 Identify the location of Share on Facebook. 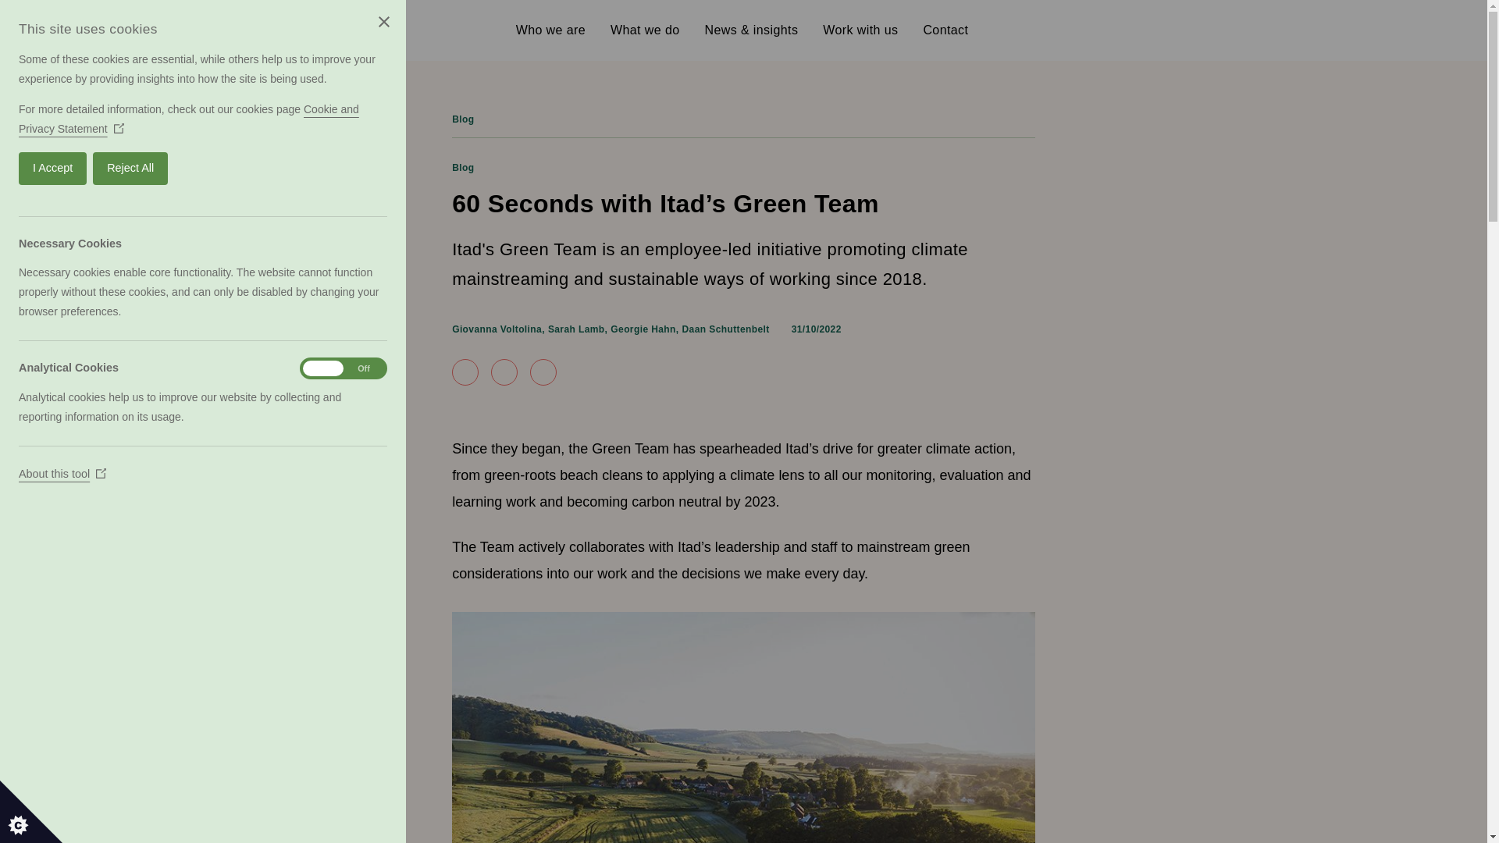
(465, 372).